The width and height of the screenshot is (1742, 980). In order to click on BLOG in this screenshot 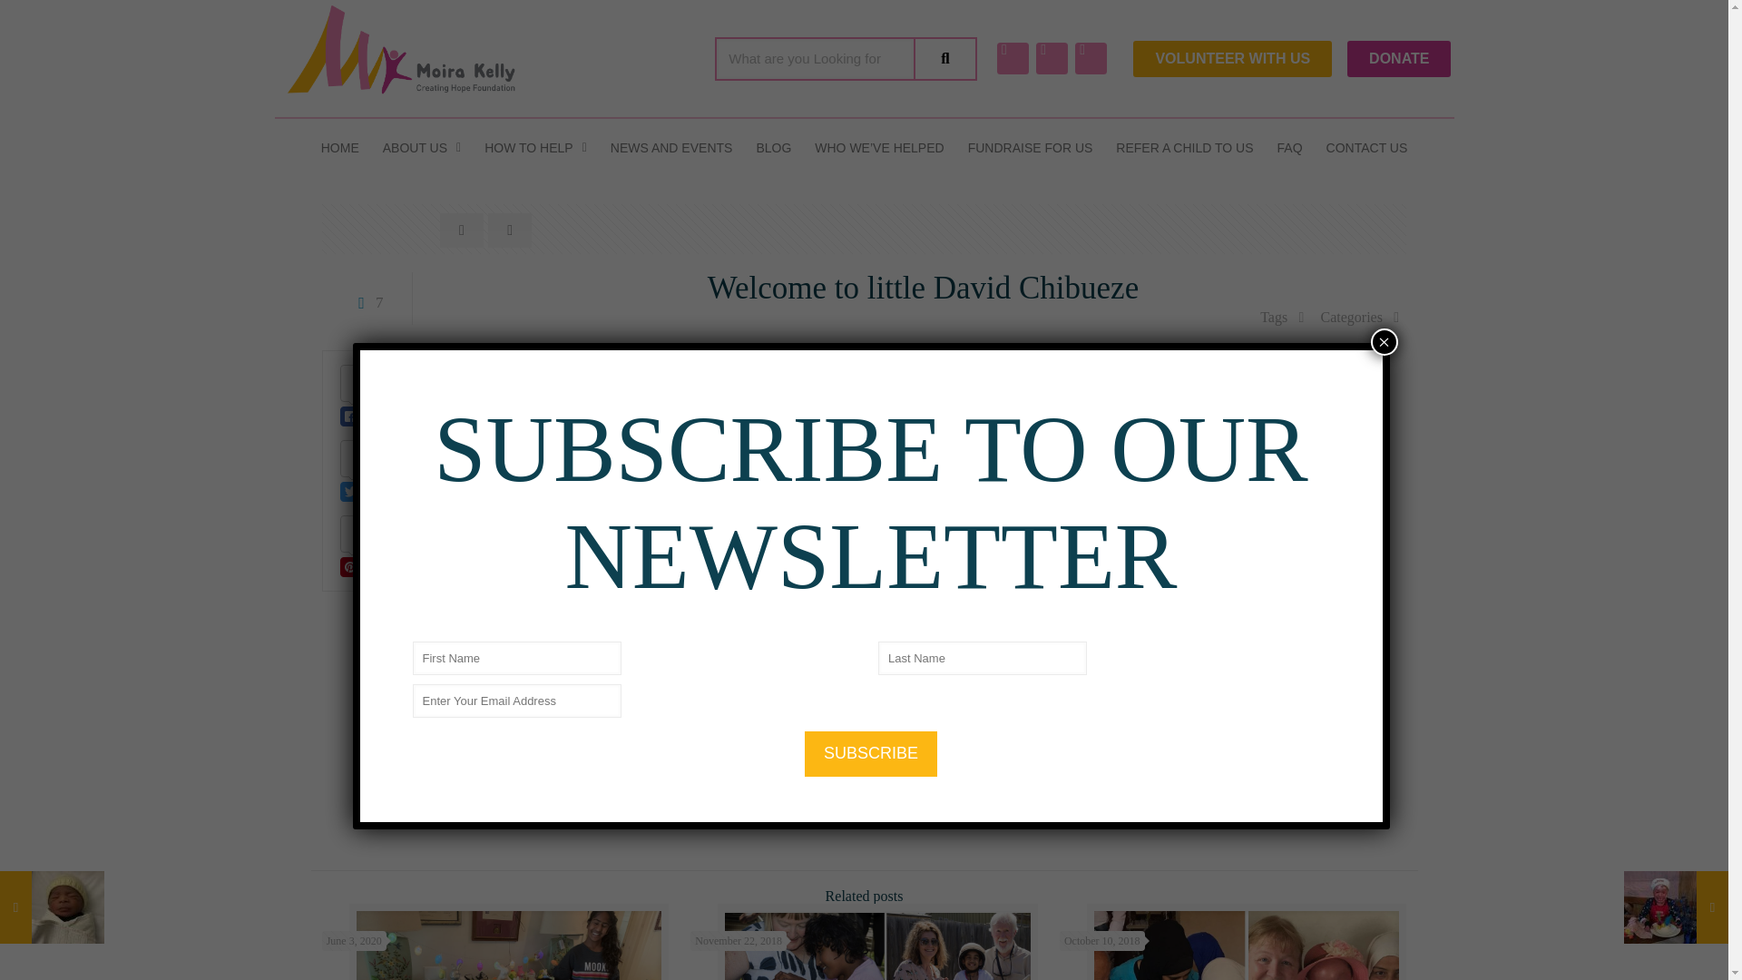, I will do `click(773, 147)`.